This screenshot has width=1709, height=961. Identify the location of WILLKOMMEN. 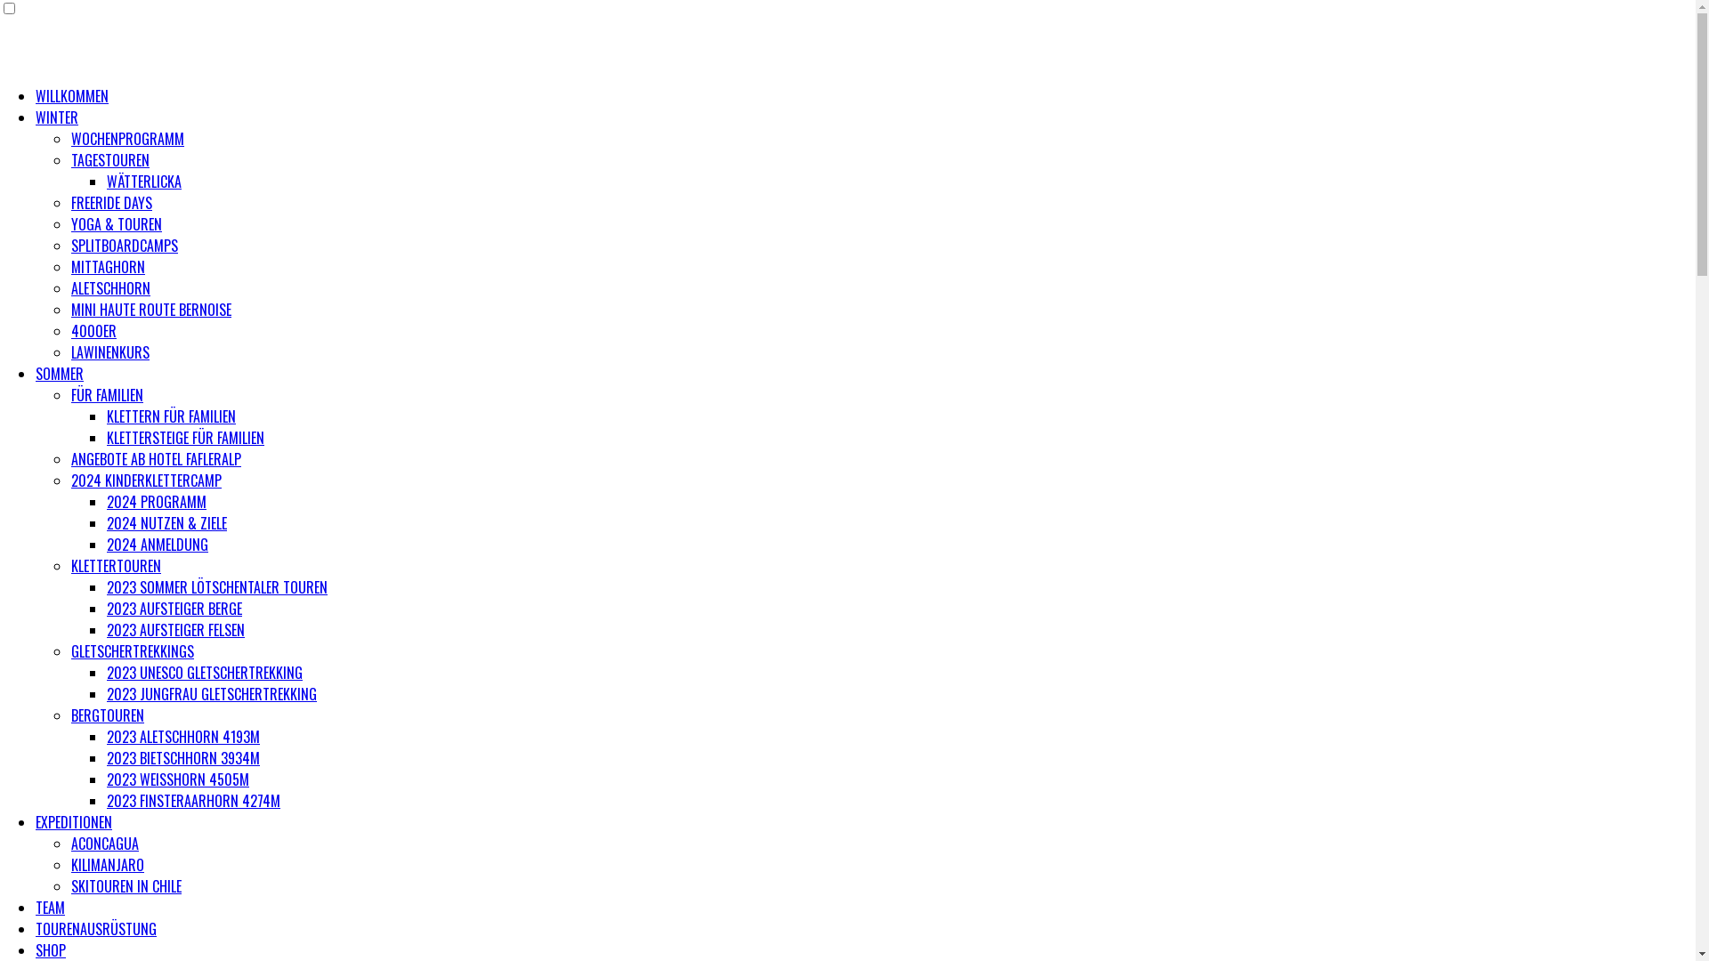
(72, 96).